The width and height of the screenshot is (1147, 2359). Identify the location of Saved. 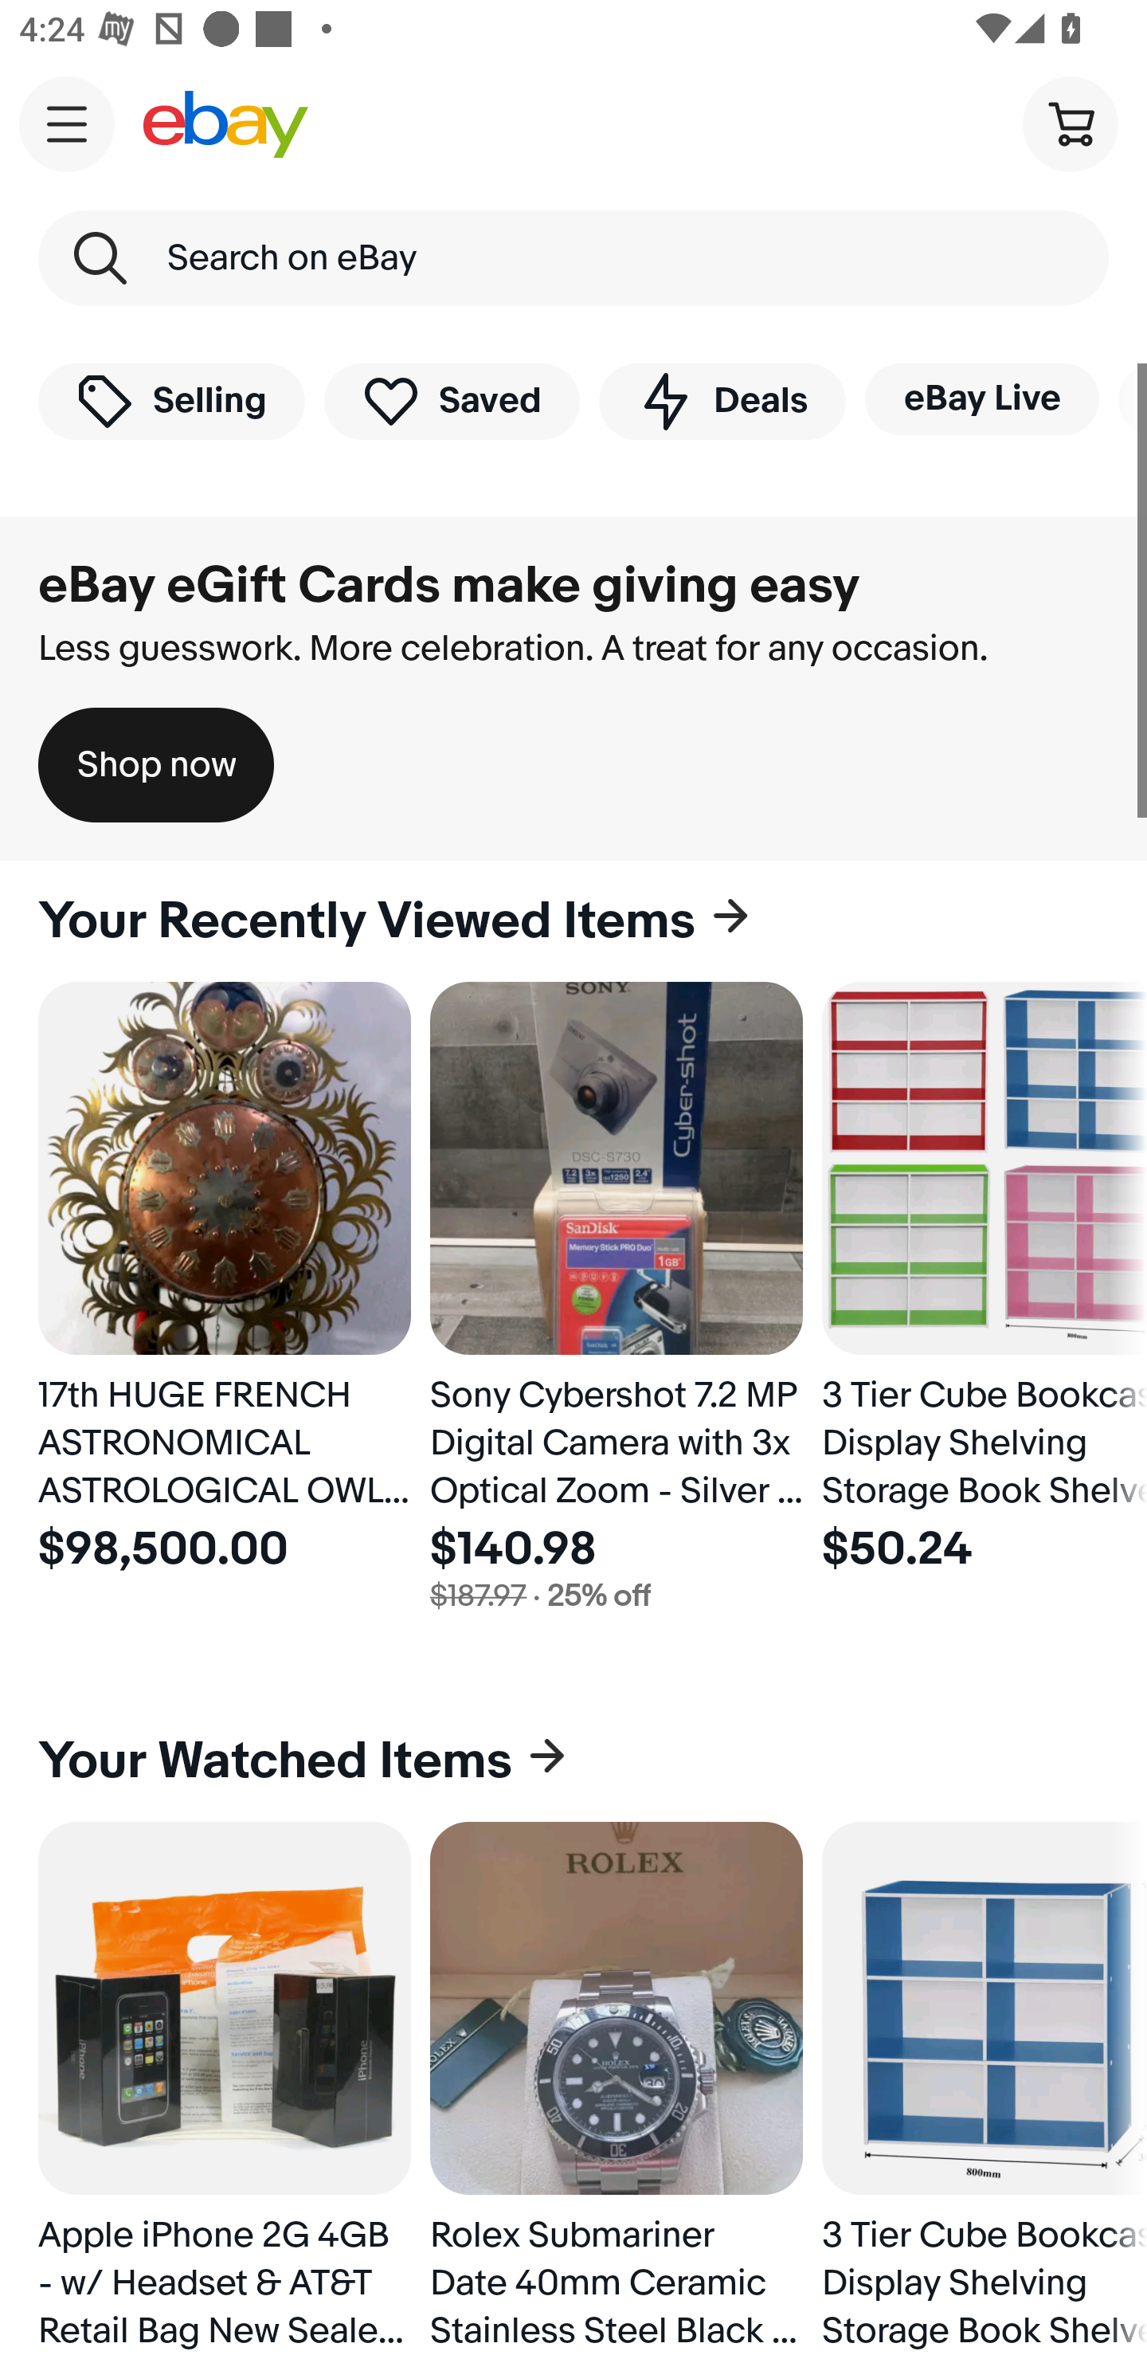
(452, 400).